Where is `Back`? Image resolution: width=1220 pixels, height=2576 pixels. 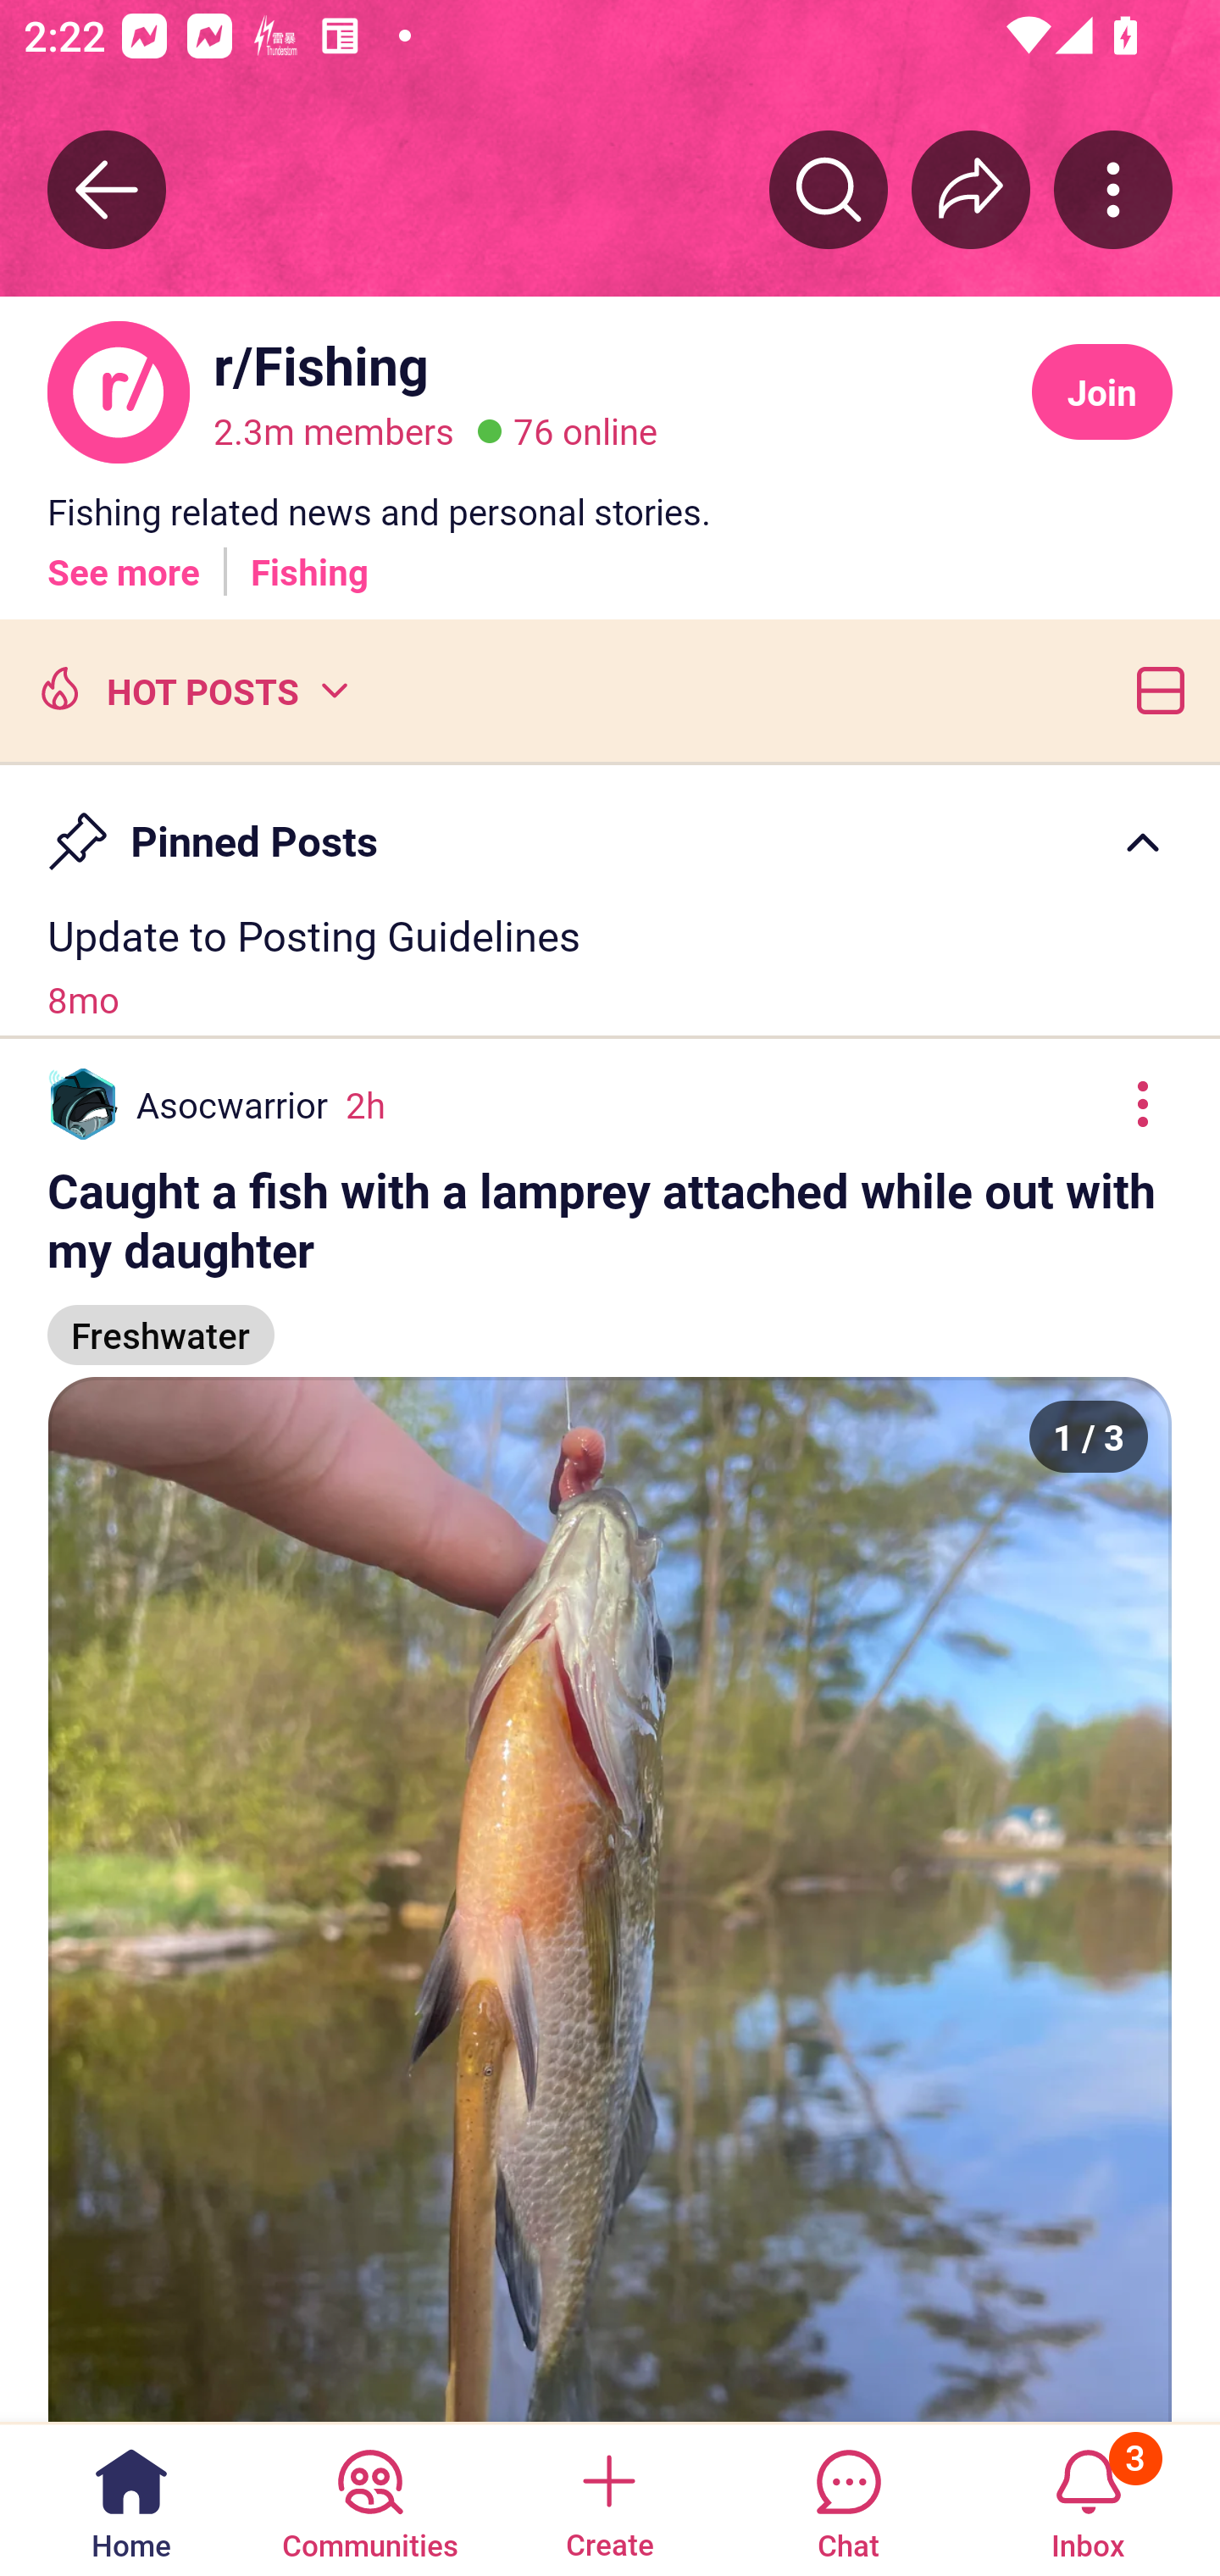 Back is located at coordinates (107, 189).